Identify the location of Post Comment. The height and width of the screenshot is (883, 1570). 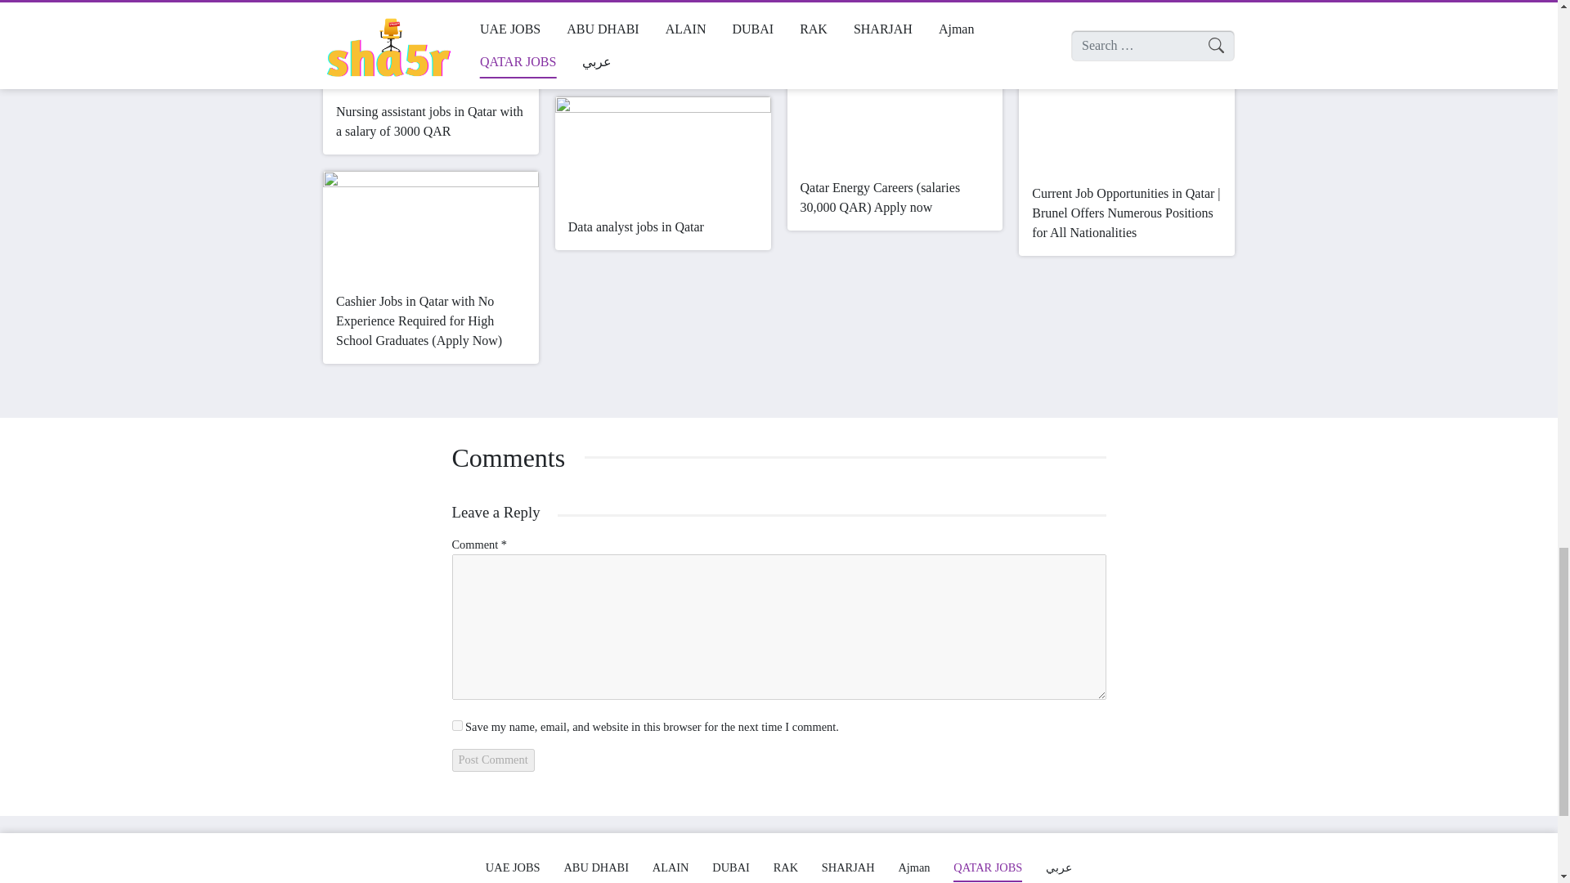
(492, 760).